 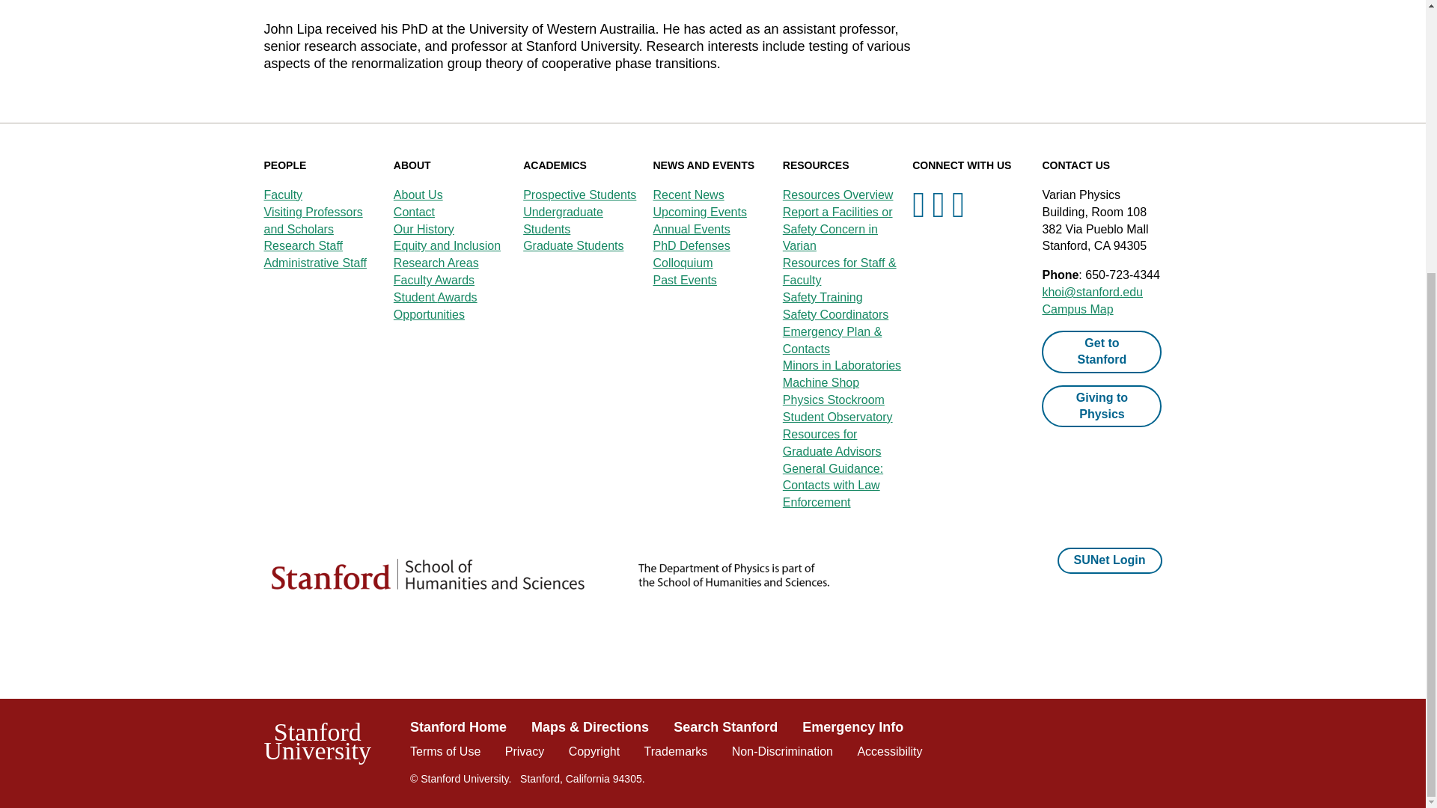 I want to click on Report alleged copyright infringement, so click(x=594, y=751).